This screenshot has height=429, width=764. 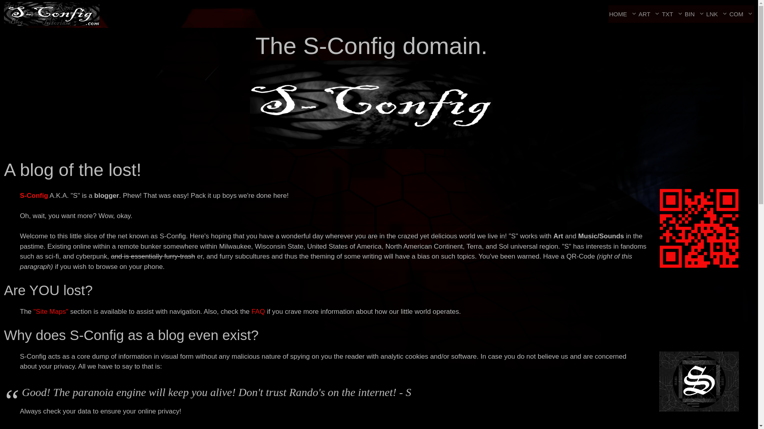 What do you see at coordinates (672, 14) in the screenshot?
I see `TXT` at bounding box center [672, 14].